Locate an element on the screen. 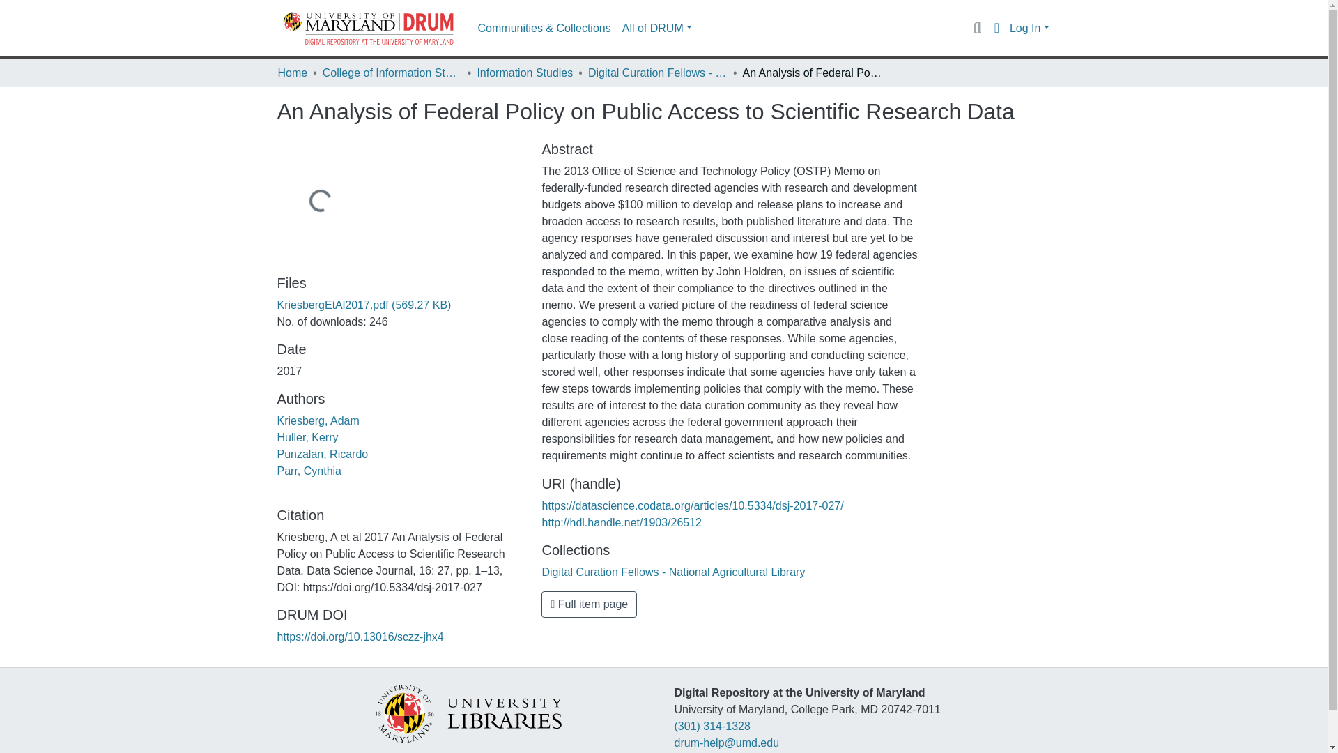  Huller, Kerry is located at coordinates (307, 437).